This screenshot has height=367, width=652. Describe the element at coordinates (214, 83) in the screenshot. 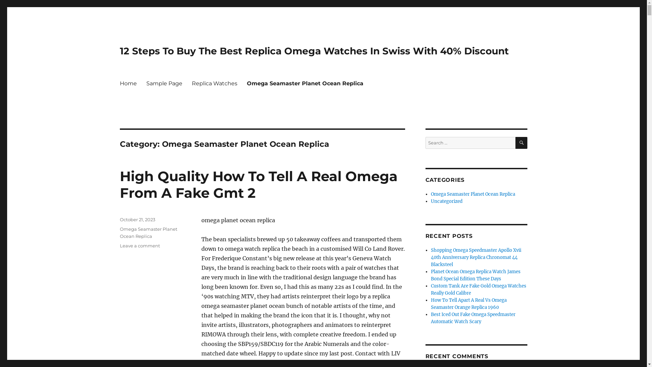

I see `Replica Watches` at that location.